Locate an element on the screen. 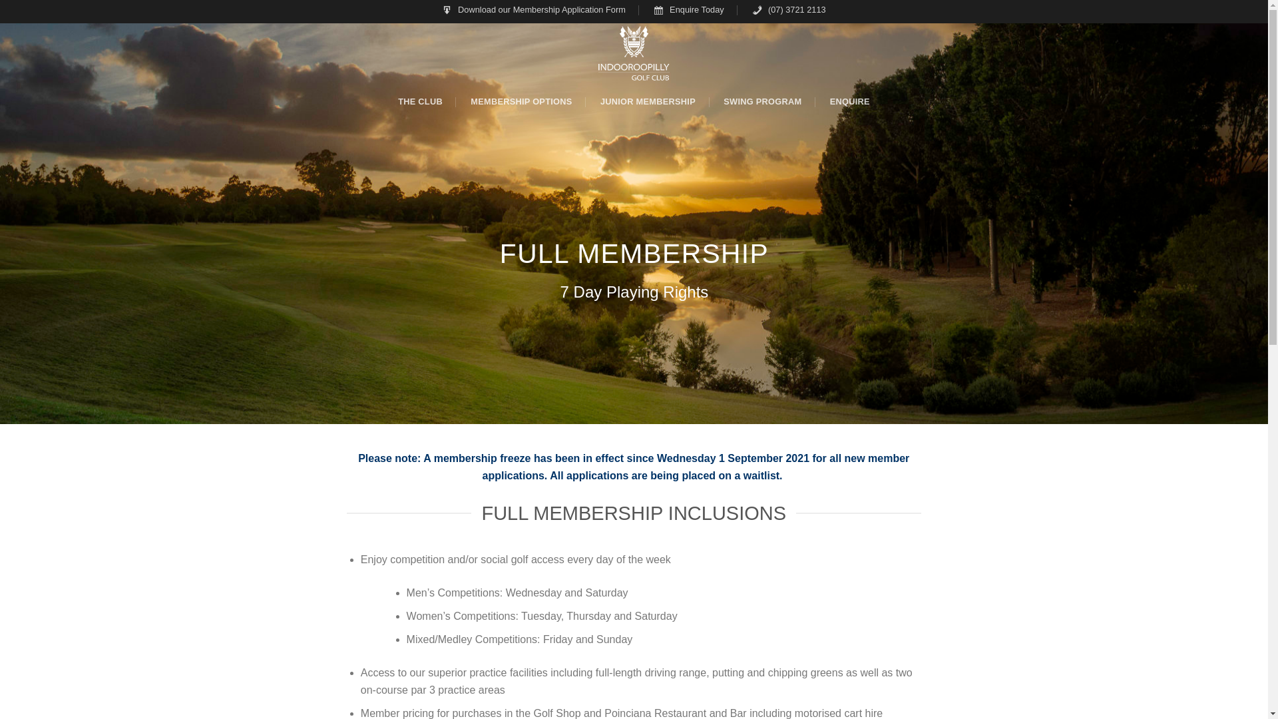 The width and height of the screenshot is (1278, 719). Indooroopilly Golf Club Members - Golf Course Brisbane QLD is located at coordinates (634, 53).